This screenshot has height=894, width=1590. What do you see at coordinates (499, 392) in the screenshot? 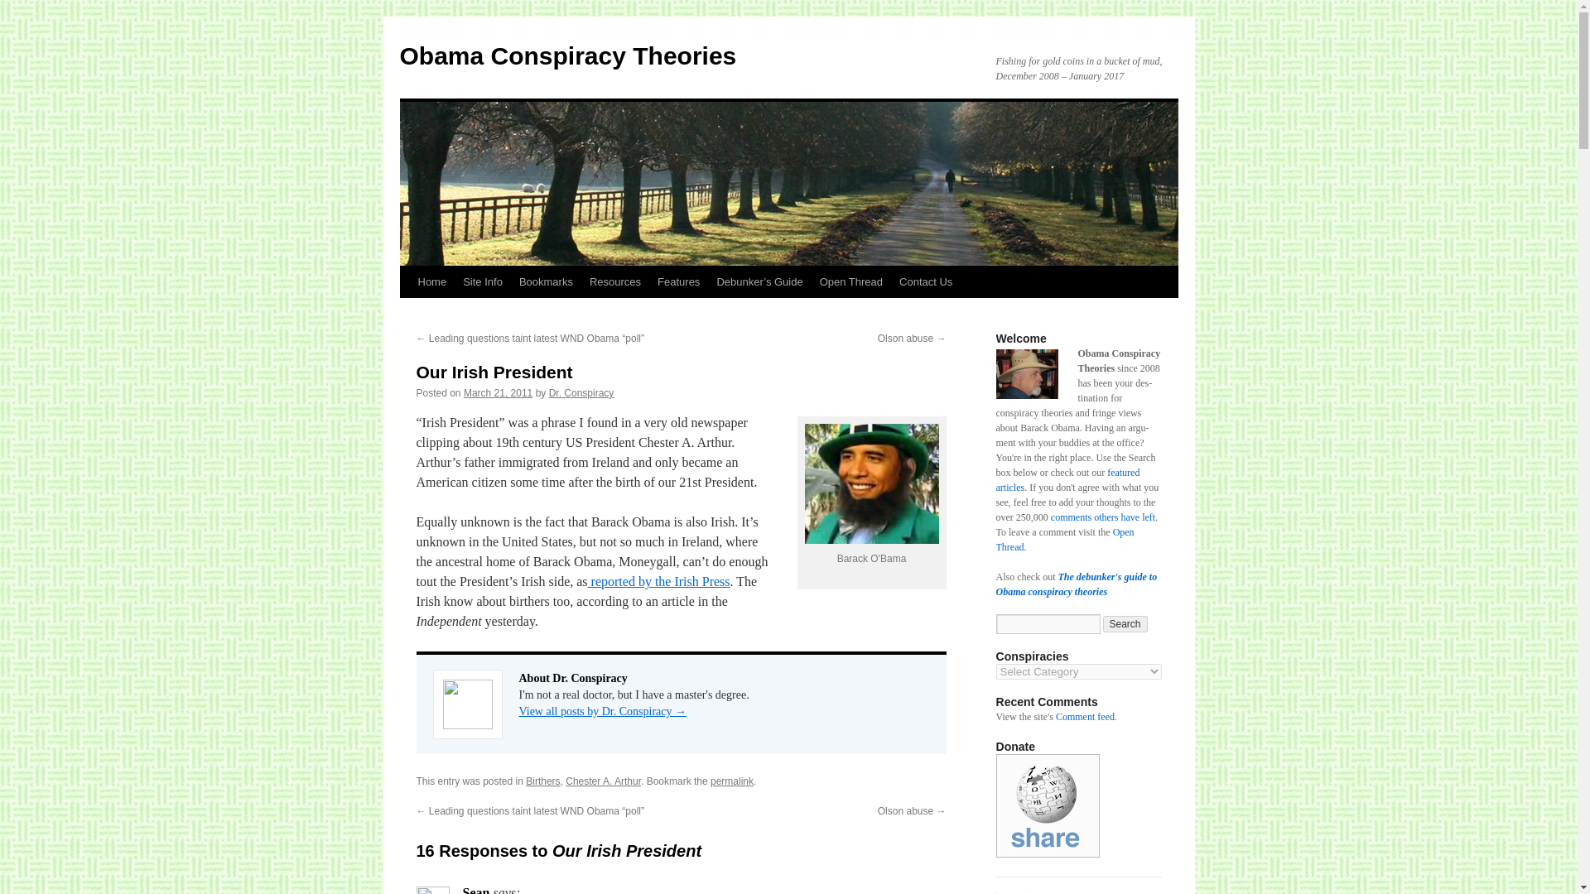
I see `11:32 am` at bounding box center [499, 392].